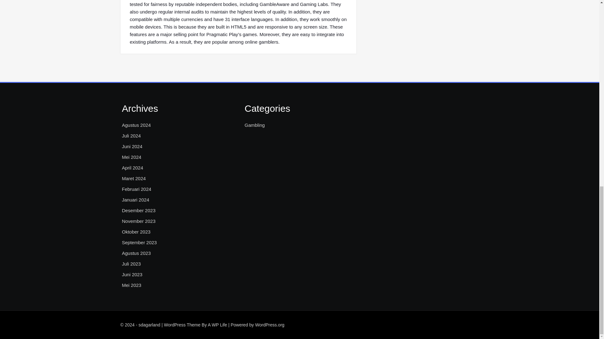 The height and width of the screenshot is (339, 604). I want to click on September 2023, so click(139, 243).